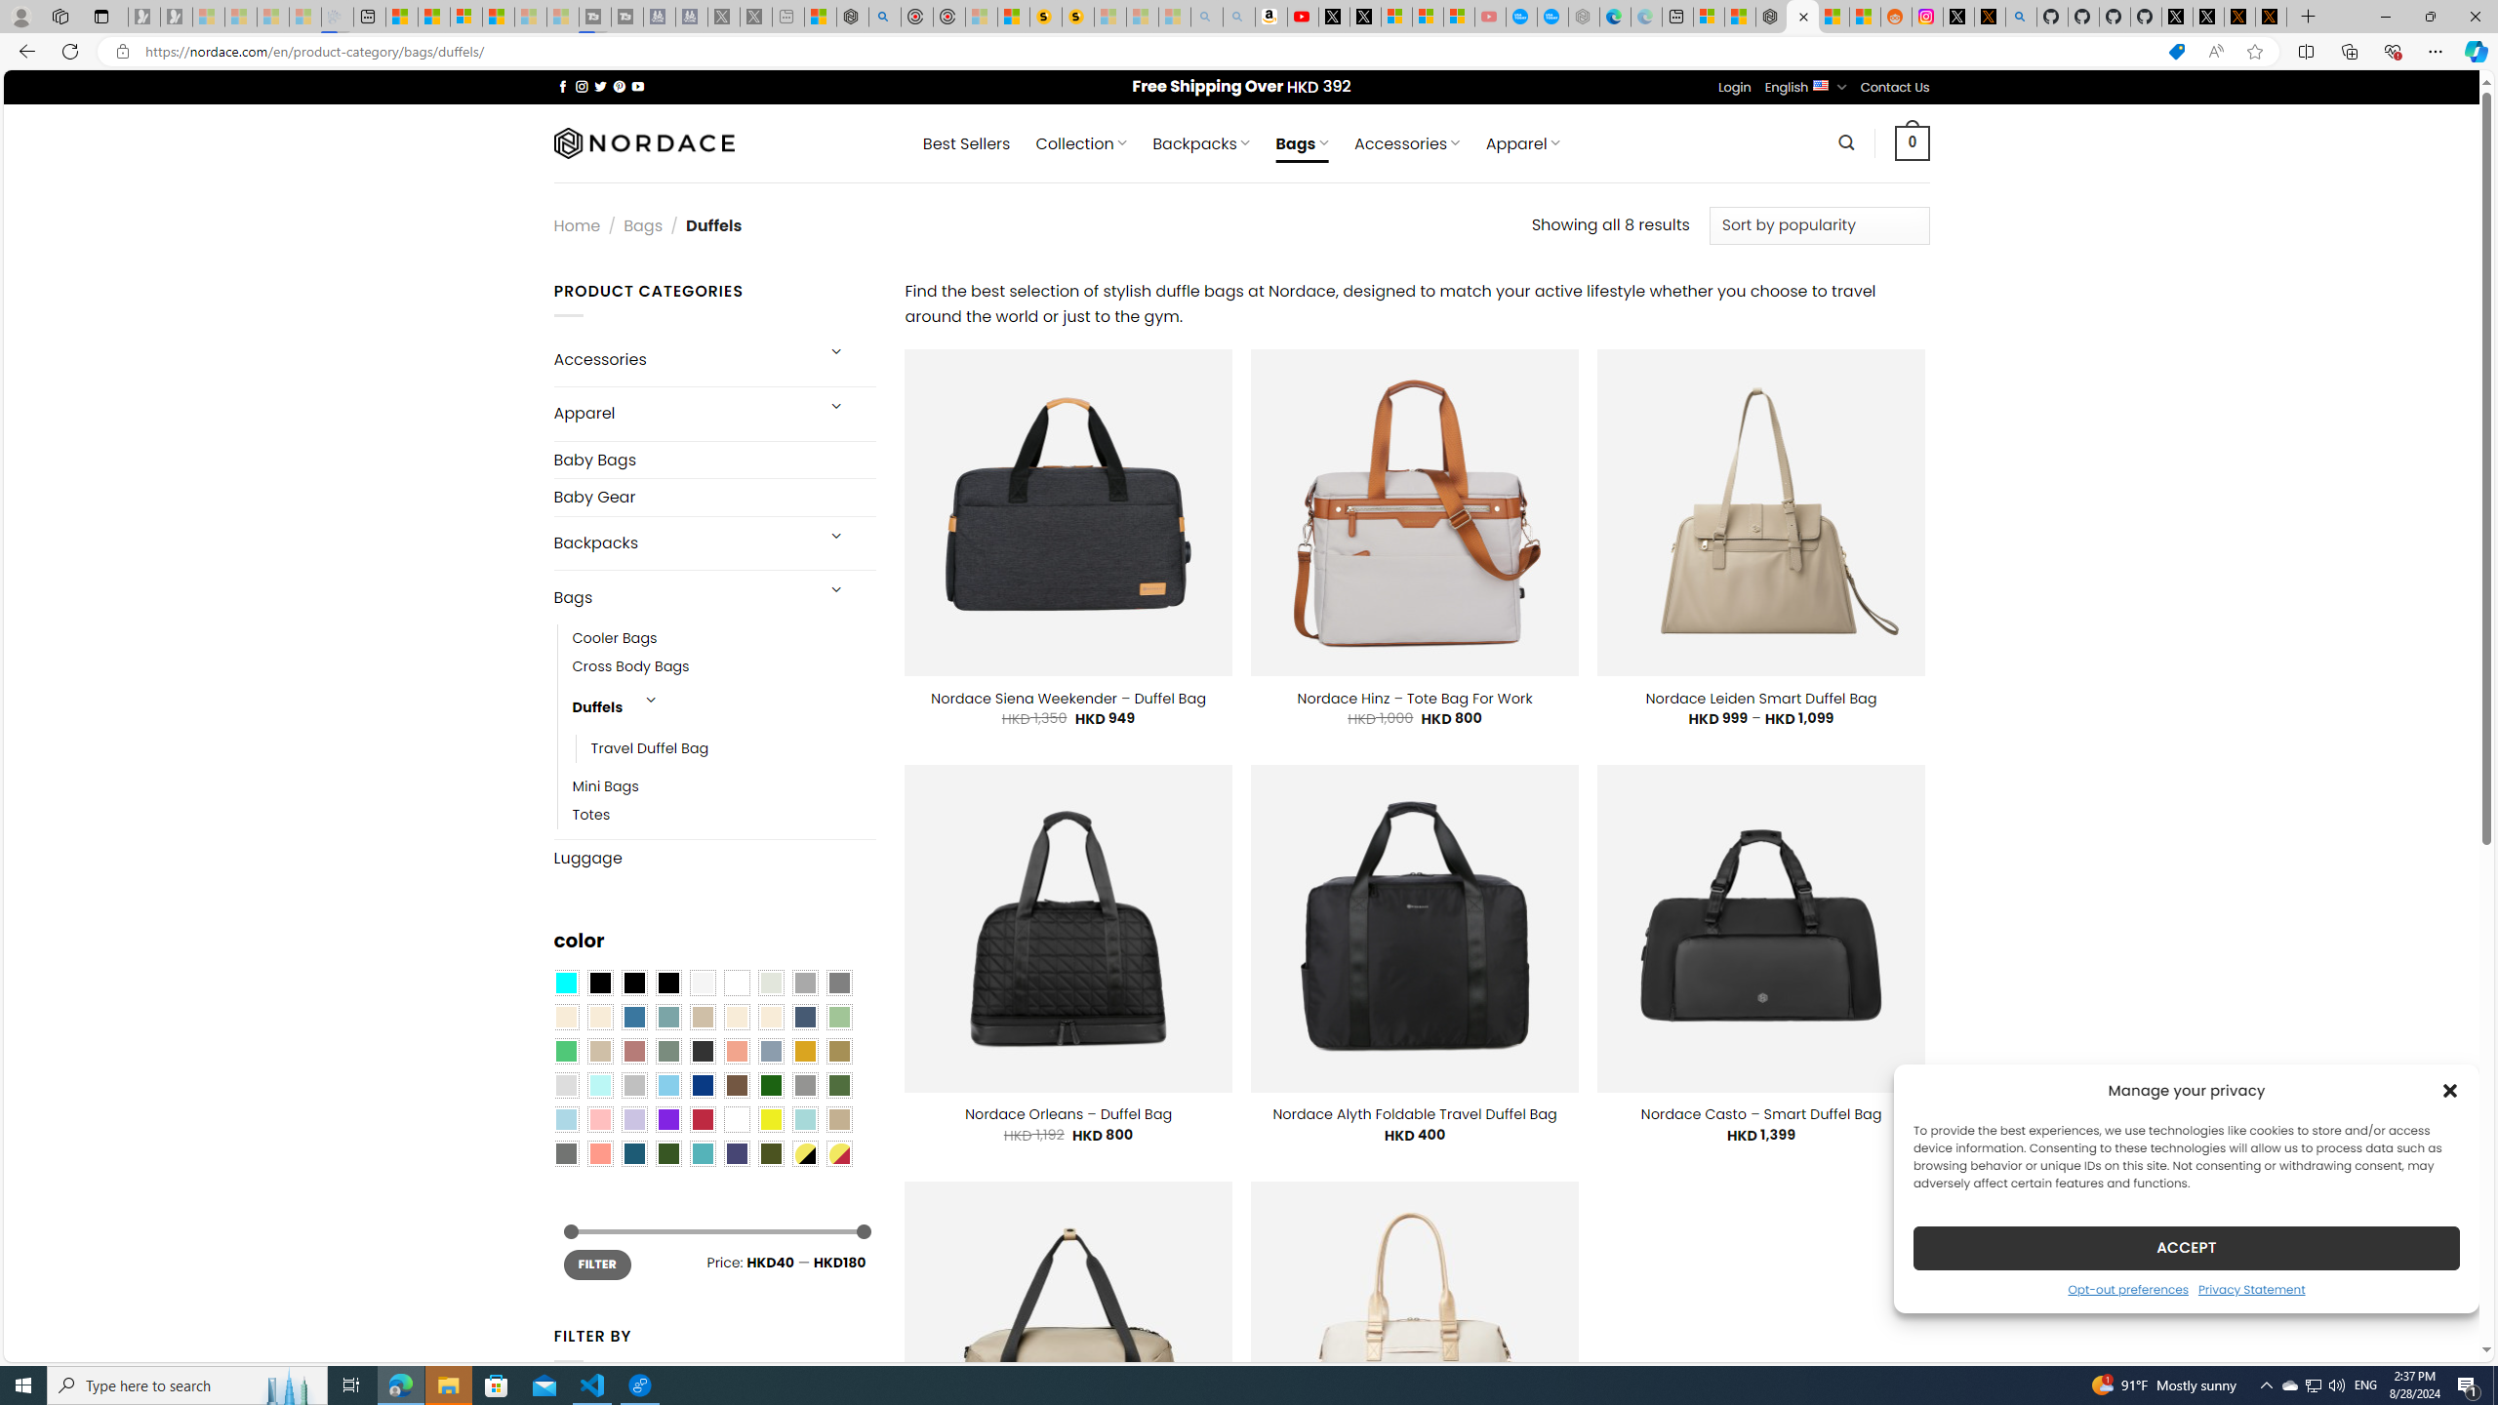 The image size is (2498, 1405). I want to click on Mini Bags, so click(724, 787).